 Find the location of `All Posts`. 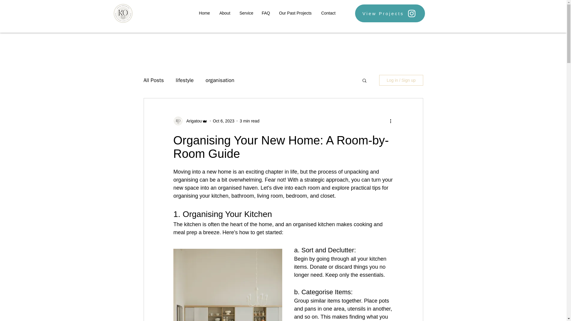

All Posts is located at coordinates (153, 80).